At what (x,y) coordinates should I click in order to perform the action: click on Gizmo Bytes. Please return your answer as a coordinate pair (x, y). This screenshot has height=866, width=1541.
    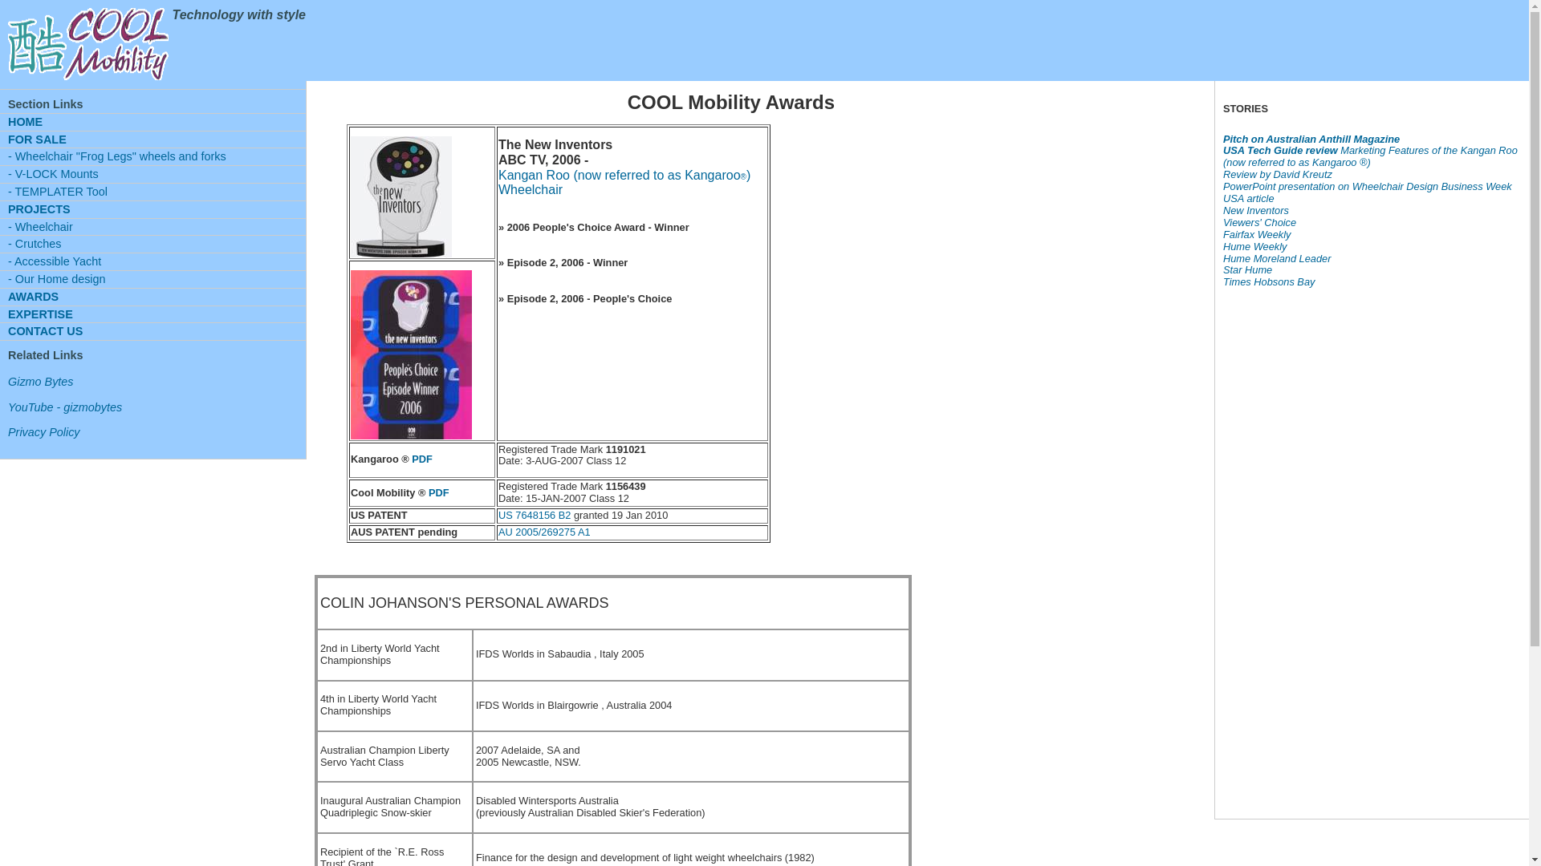
    Looking at the image, I should click on (157, 382).